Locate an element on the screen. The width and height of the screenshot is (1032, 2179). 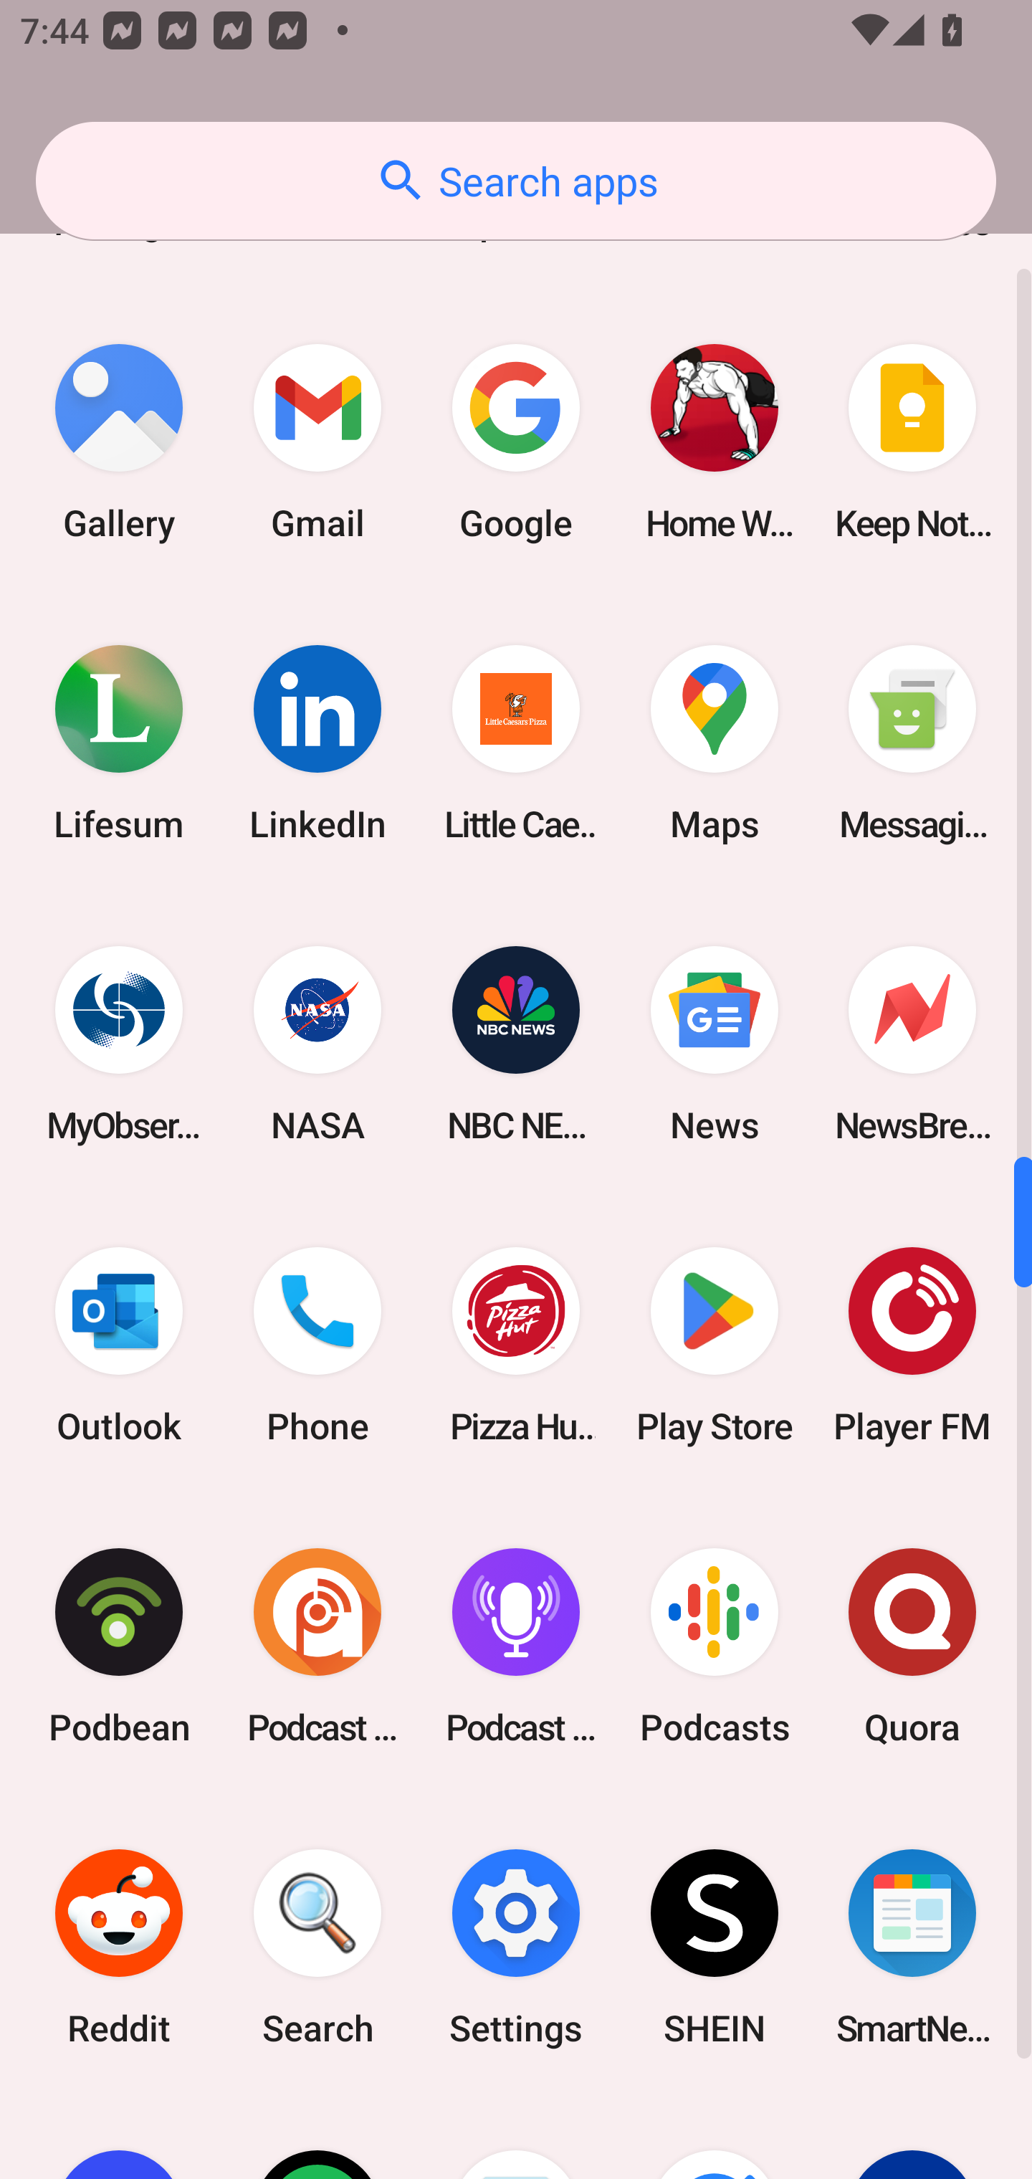
Podcasts is located at coordinates (714, 1647).